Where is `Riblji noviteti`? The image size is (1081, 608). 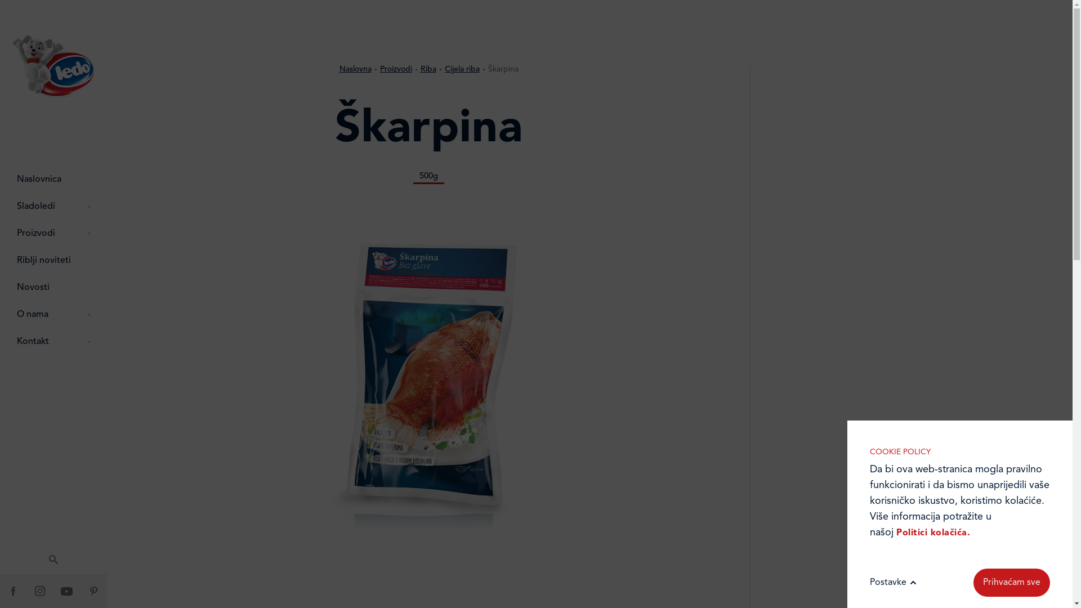
Riblji noviteti is located at coordinates (53, 261).